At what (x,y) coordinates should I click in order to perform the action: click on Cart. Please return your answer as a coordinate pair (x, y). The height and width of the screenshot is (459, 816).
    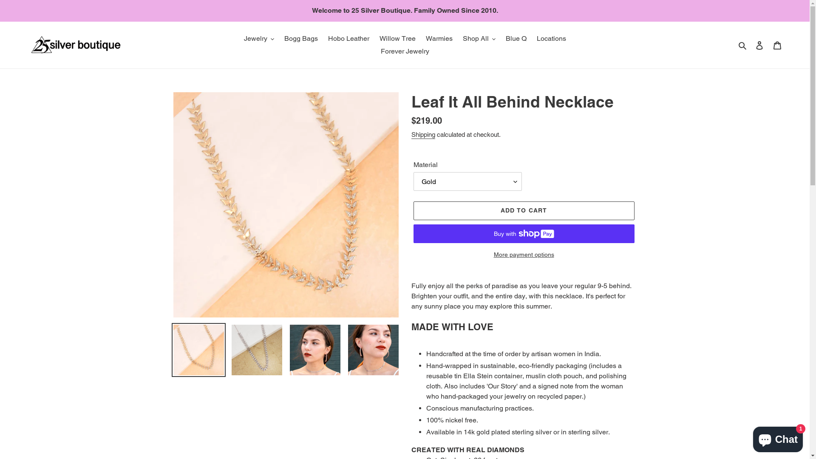
    Looking at the image, I should click on (777, 45).